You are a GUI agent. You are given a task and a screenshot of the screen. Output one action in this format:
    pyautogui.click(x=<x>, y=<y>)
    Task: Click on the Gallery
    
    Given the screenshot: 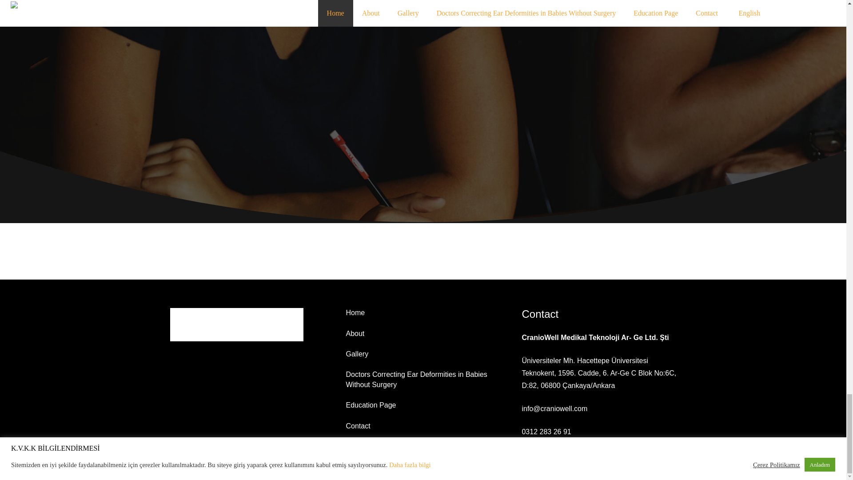 What is the action you would take?
    pyautogui.click(x=357, y=354)
    